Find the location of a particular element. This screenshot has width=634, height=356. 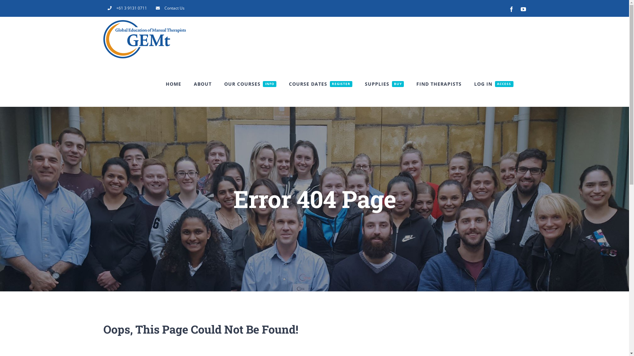

LOG IN
ACCESS is located at coordinates (494, 84).